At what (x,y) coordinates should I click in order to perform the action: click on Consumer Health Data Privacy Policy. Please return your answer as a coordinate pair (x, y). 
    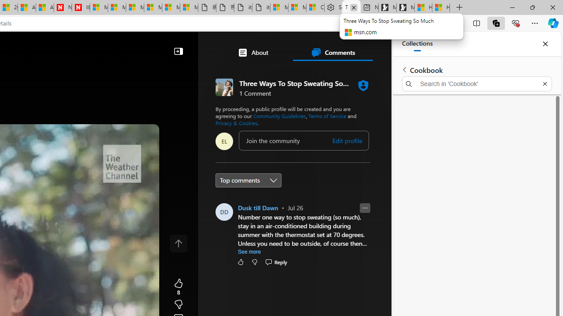
    Looking at the image, I should click on (315, 8).